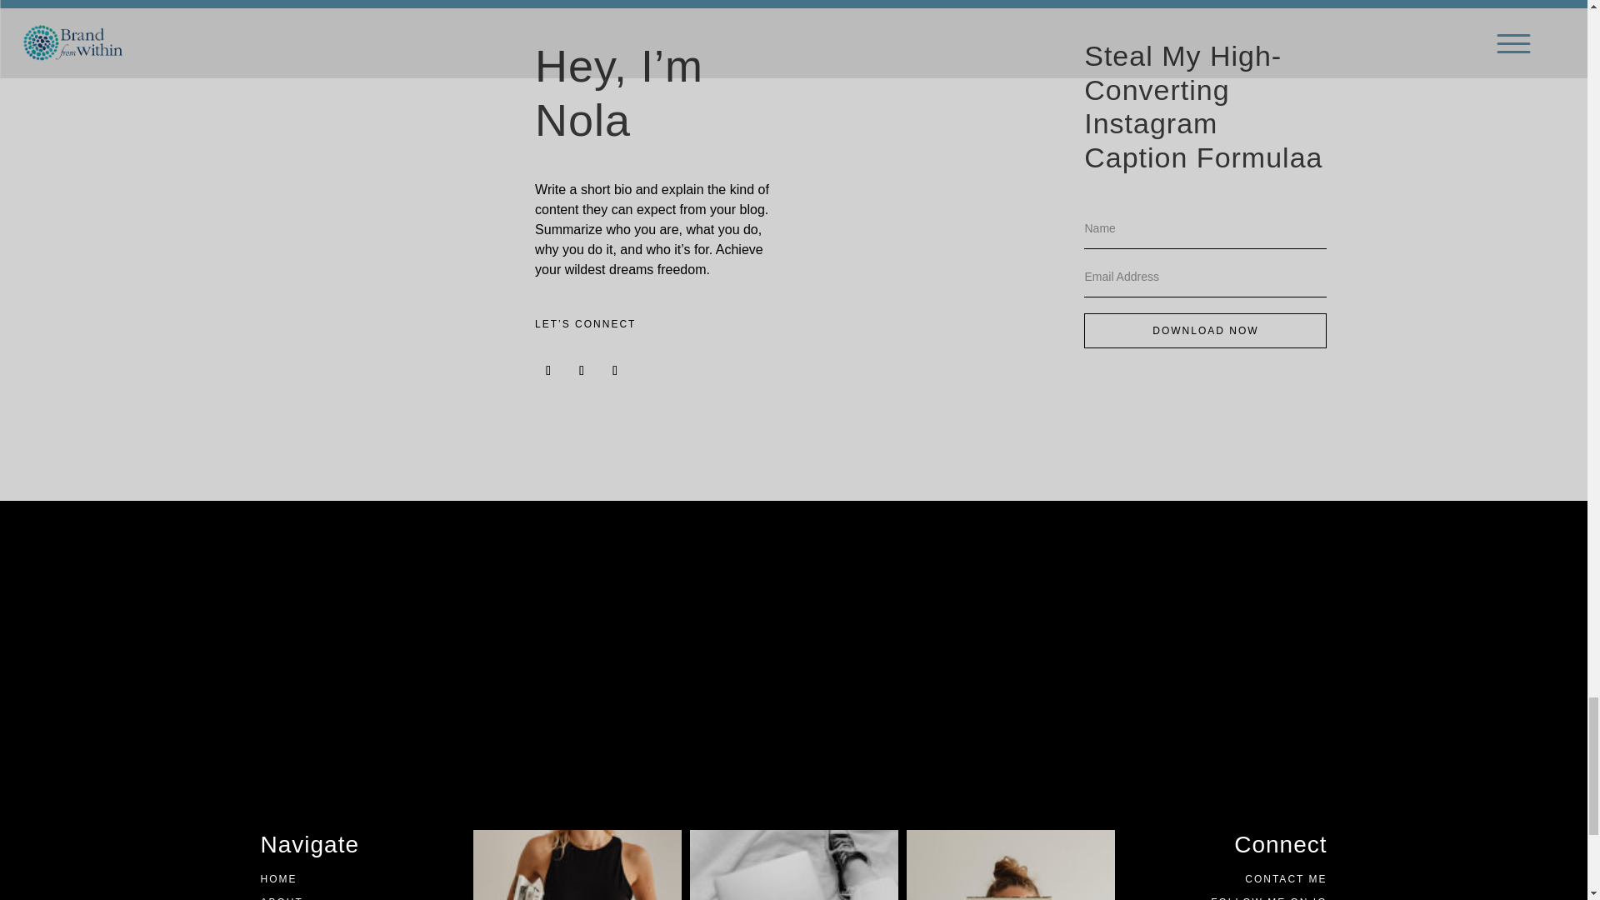 The image size is (1600, 900). Describe the element at coordinates (615, 370) in the screenshot. I see `Follow on Mail` at that location.